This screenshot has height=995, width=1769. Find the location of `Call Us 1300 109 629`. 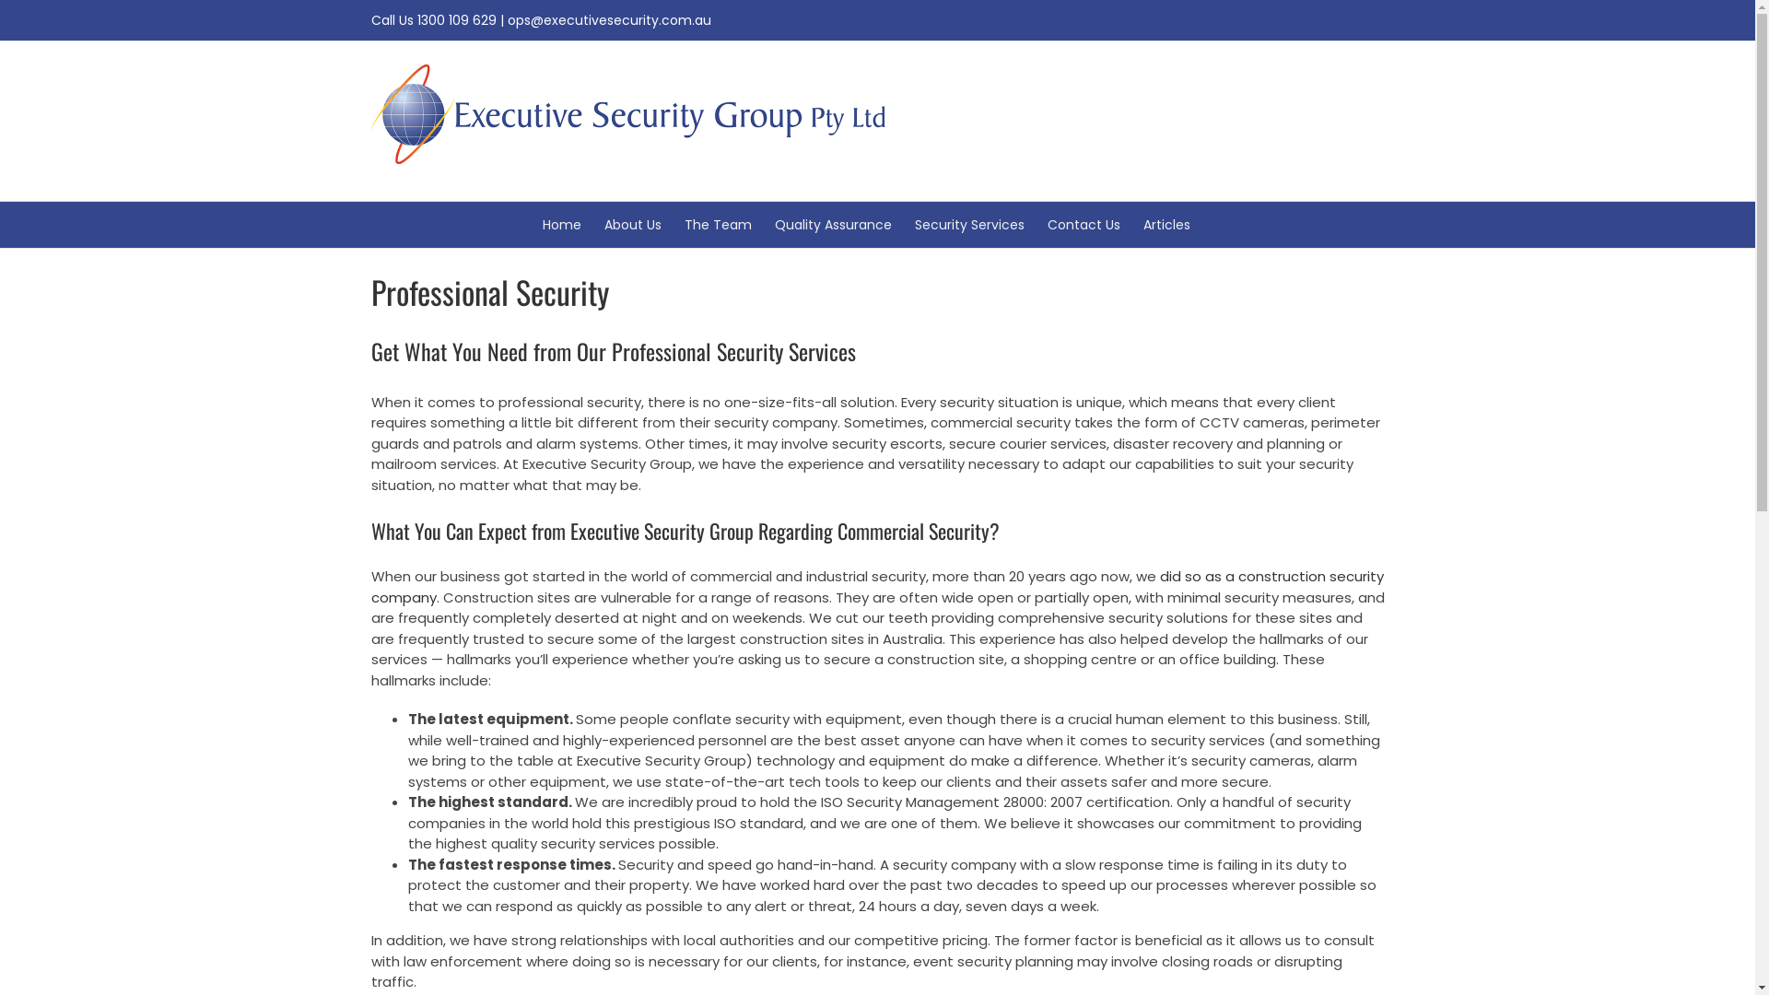

Call Us 1300 109 629 is located at coordinates (433, 20).